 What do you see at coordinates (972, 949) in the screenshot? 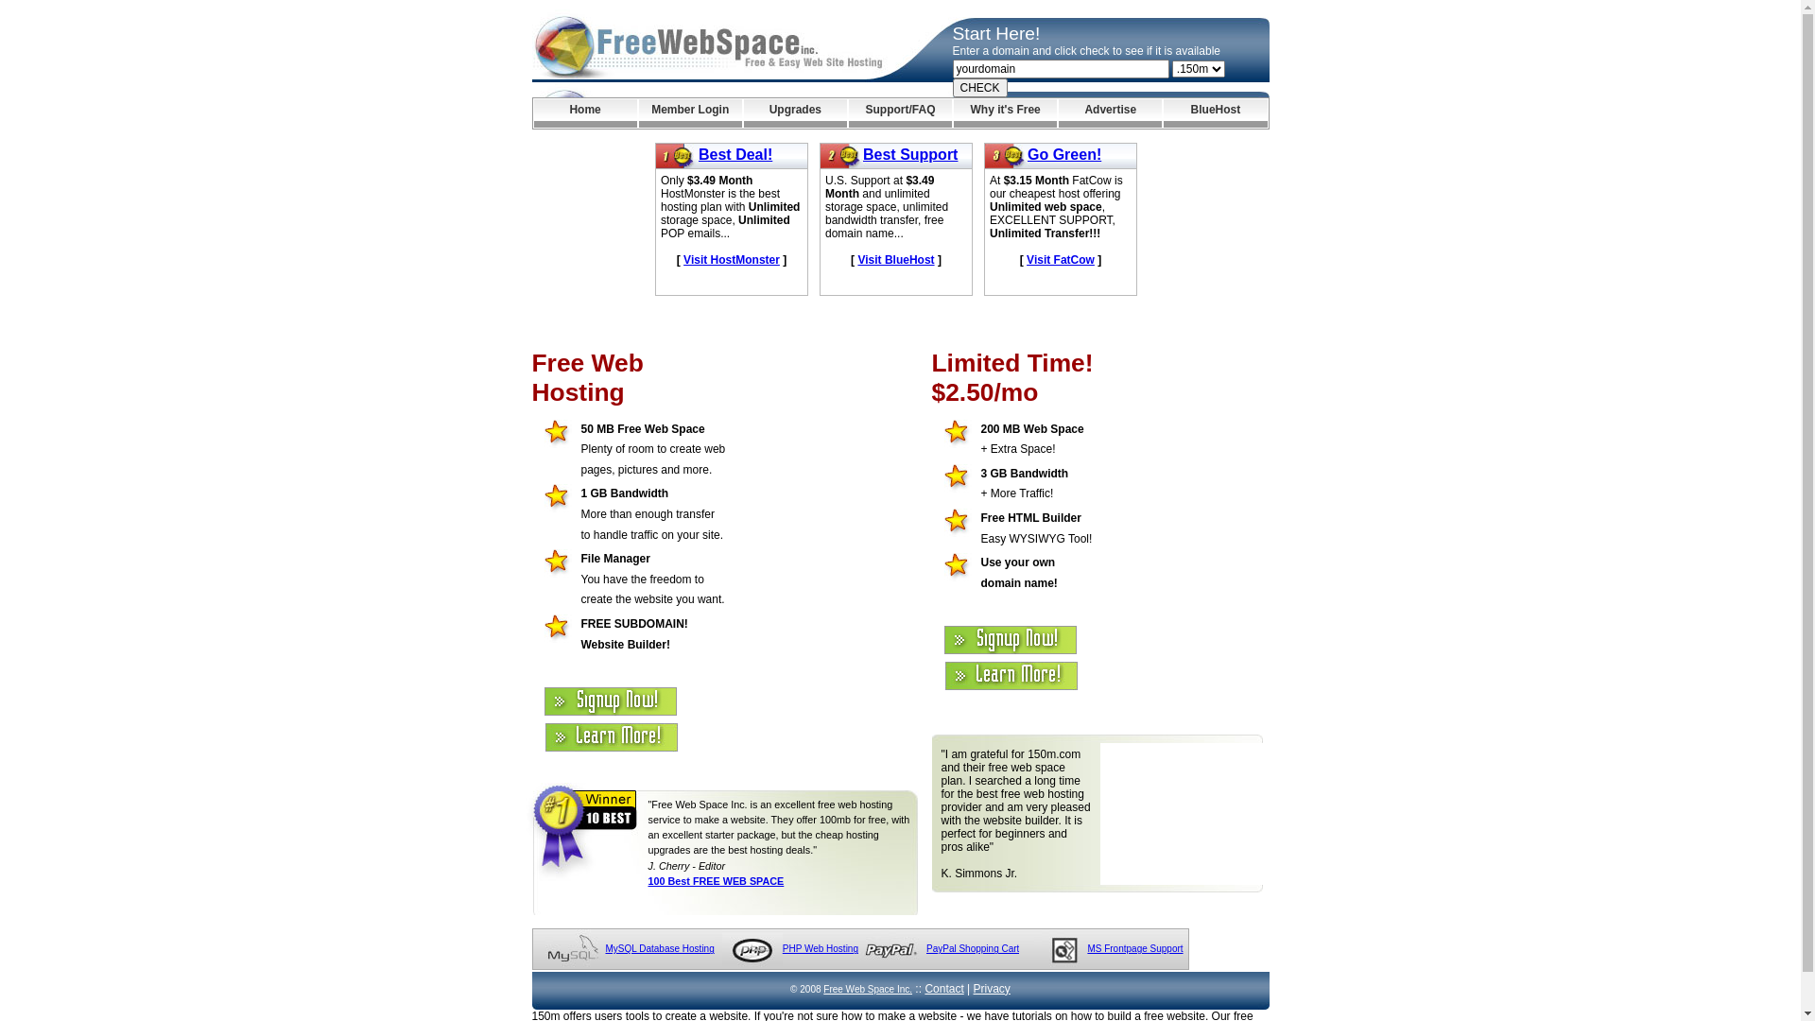
I see `PayPal Shopping Cart` at bounding box center [972, 949].